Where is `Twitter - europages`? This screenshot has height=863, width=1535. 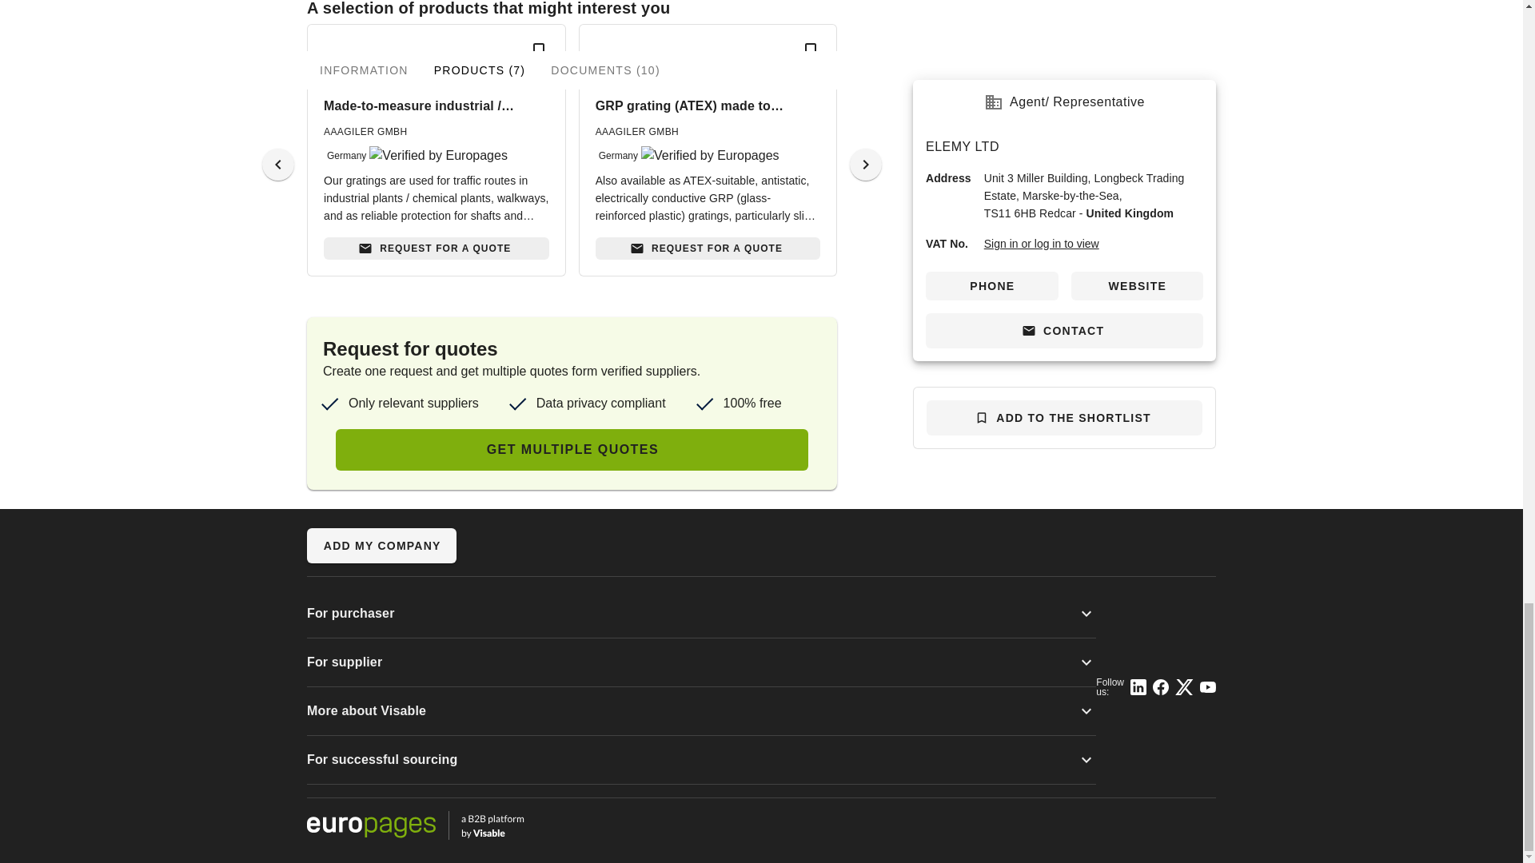
Twitter - europages is located at coordinates (1185, 687).